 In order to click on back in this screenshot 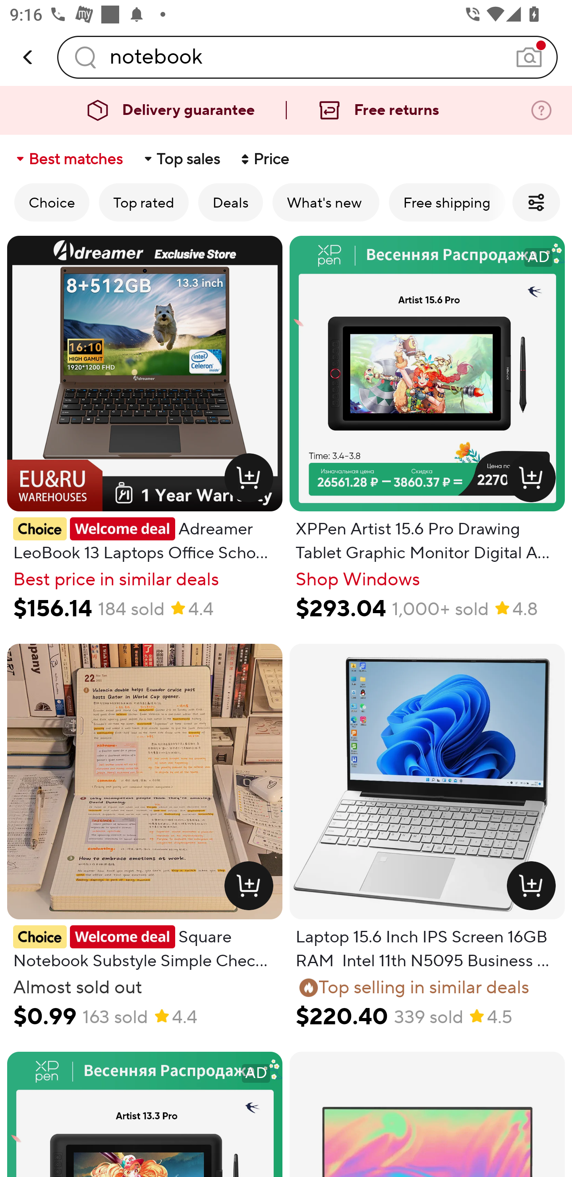, I will do `click(29, 57)`.